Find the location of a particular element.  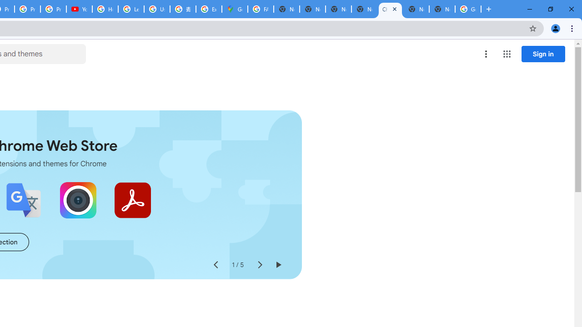

Google Maps is located at coordinates (235, 9).